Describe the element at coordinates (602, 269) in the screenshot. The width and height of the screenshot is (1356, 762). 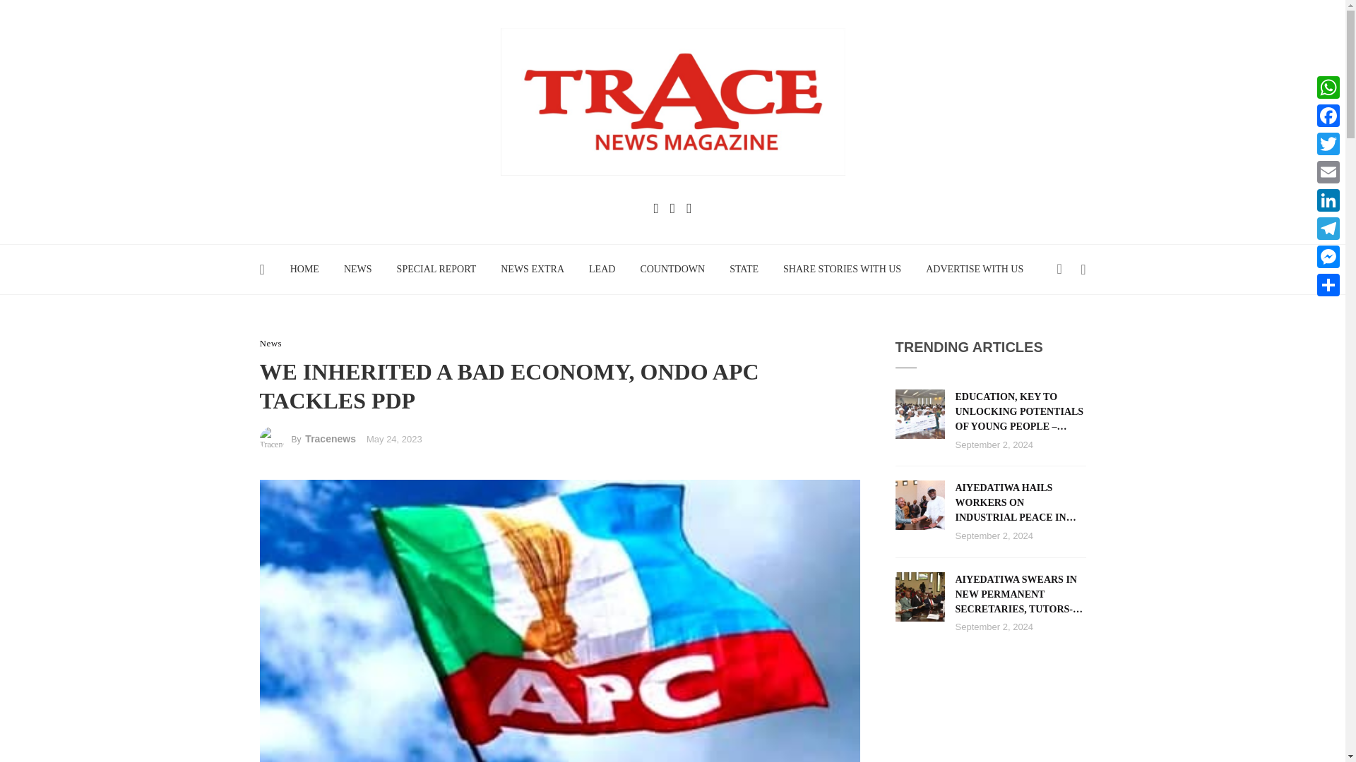
I see `LEAD` at that location.